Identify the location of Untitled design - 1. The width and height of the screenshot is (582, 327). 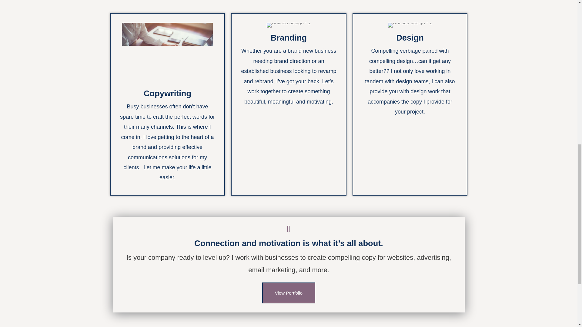
(410, 25).